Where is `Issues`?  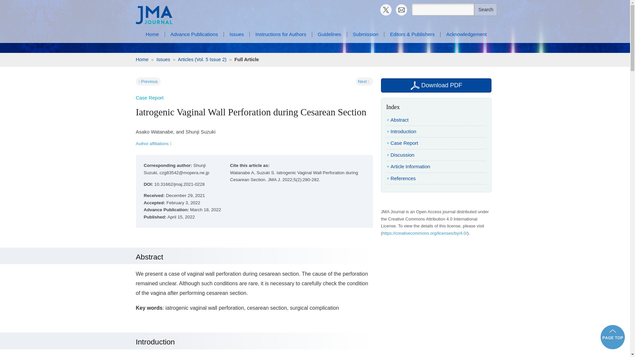 Issues is located at coordinates (550, 42).